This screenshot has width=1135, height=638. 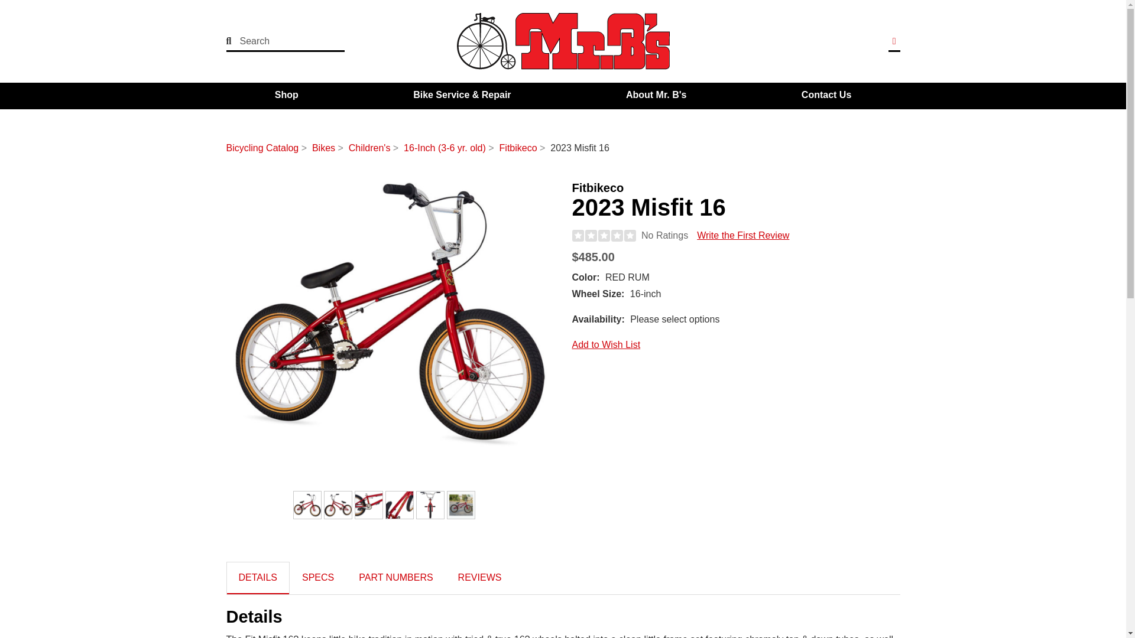 I want to click on Color: RED RUM, so click(x=307, y=504).